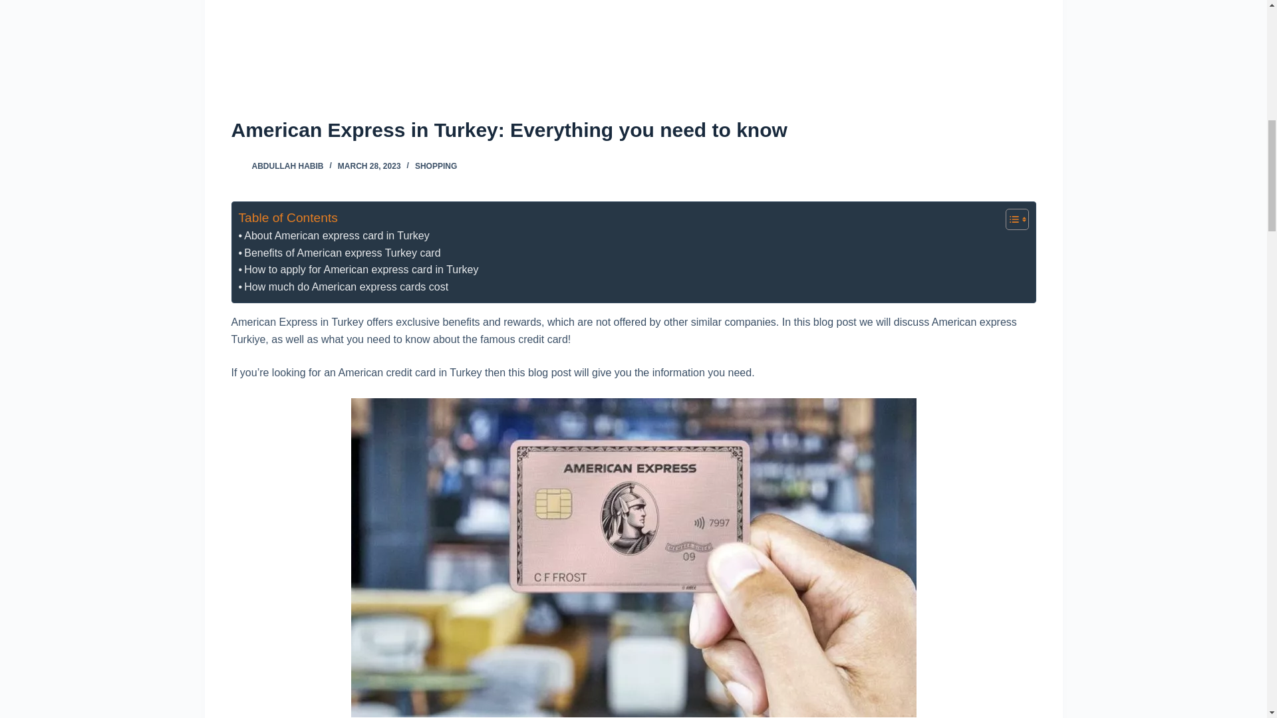  I want to click on American Express in Turkey: Everything you need to know, so click(633, 130).